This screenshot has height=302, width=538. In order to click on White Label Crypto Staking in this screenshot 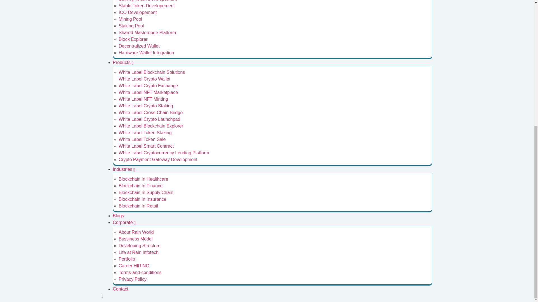, I will do `click(146, 106)`.